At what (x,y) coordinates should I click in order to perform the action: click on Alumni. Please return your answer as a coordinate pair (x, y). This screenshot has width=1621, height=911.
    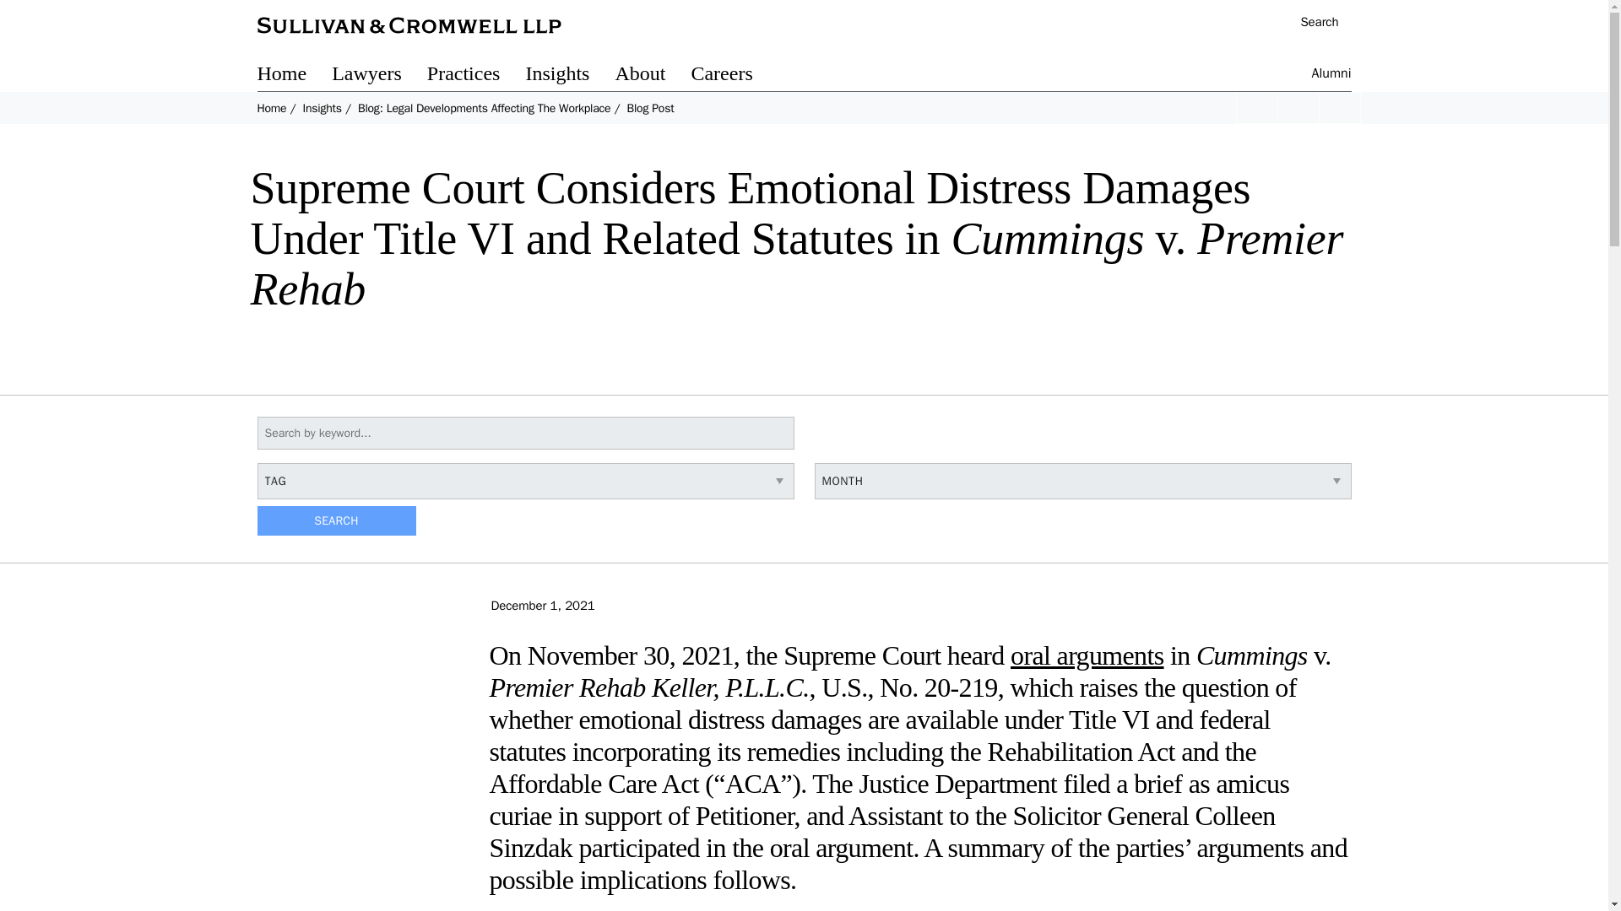
    Looking at the image, I should click on (1331, 76).